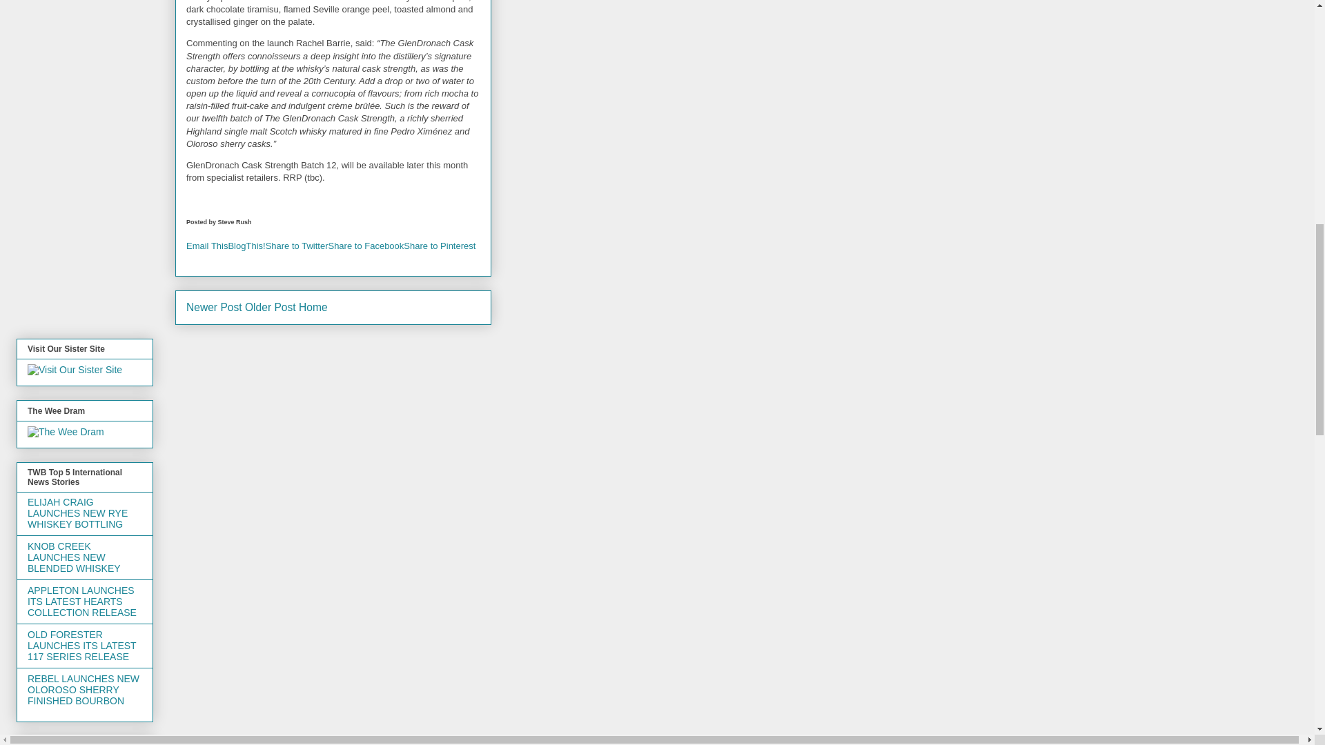 The width and height of the screenshot is (1325, 745). I want to click on Home, so click(313, 307).